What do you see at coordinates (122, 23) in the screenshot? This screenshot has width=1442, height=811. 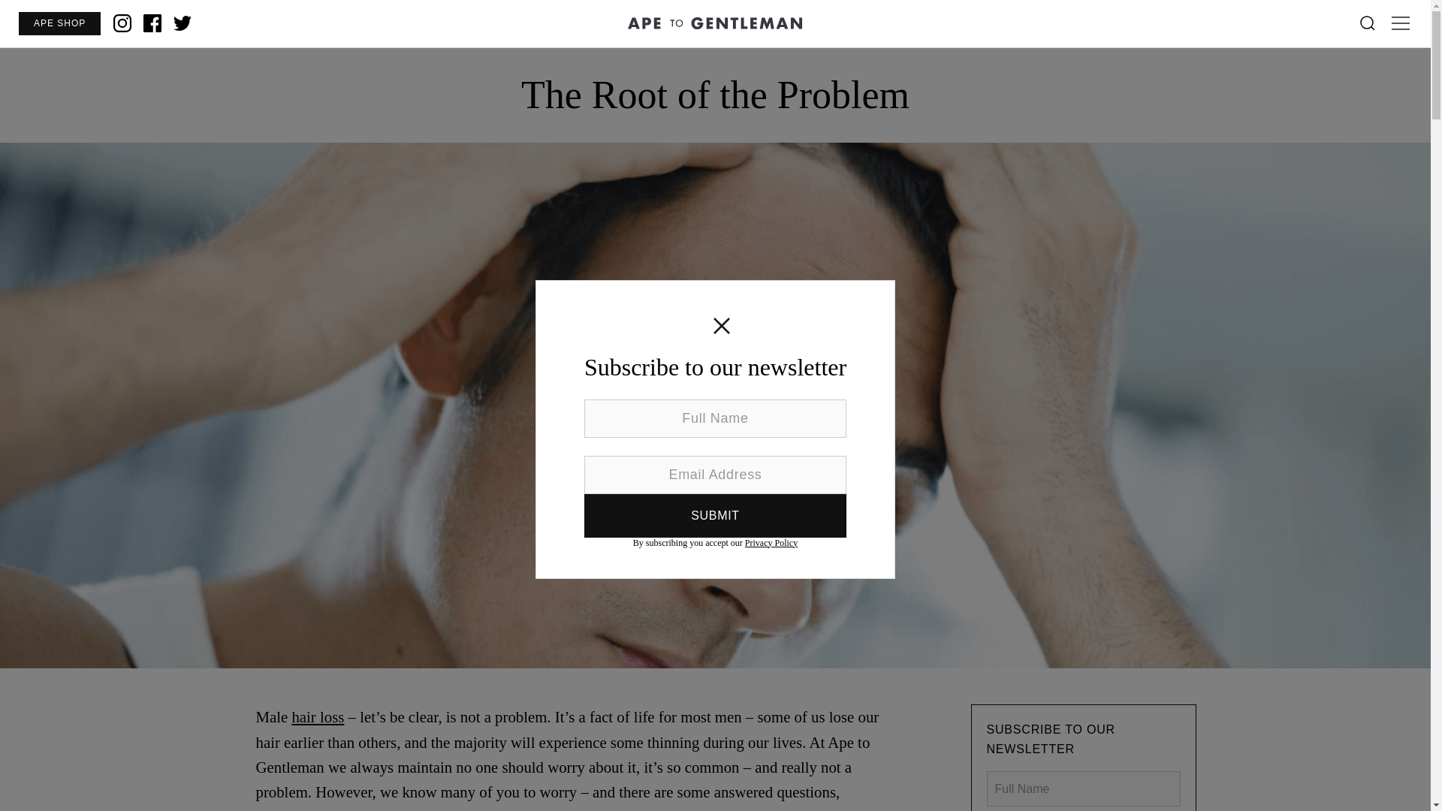 I see `Instagram` at bounding box center [122, 23].